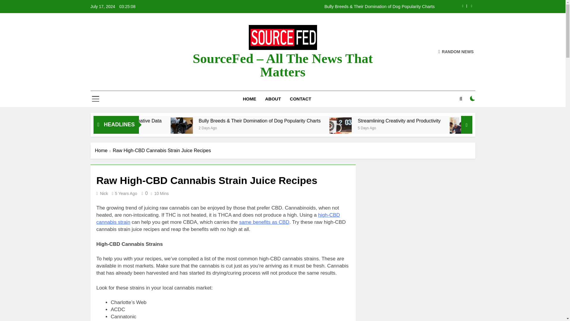 The width and height of the screenshot is (570, 321). Describe the element at coordinates (273, 99) in the screenshot. I see `ABOUT` at that location.